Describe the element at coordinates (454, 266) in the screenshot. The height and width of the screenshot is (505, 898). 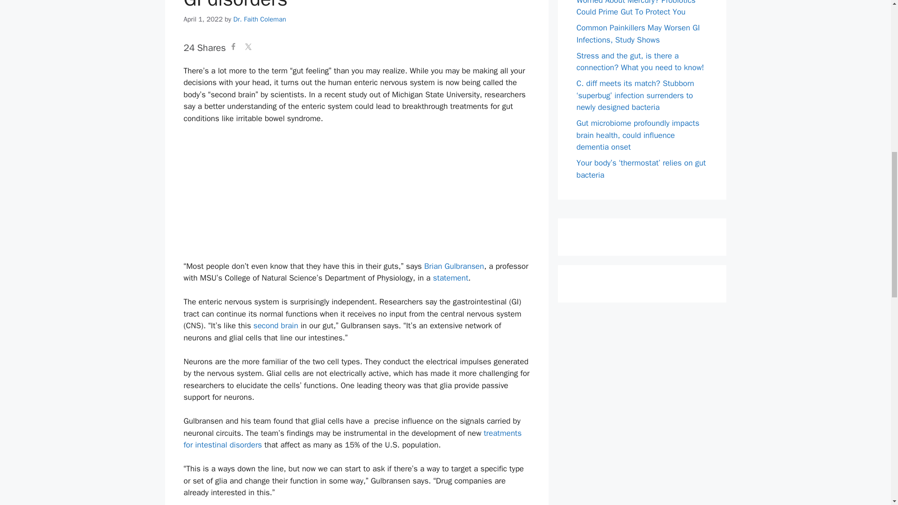
I see `Brian Gulbransen` at that location.